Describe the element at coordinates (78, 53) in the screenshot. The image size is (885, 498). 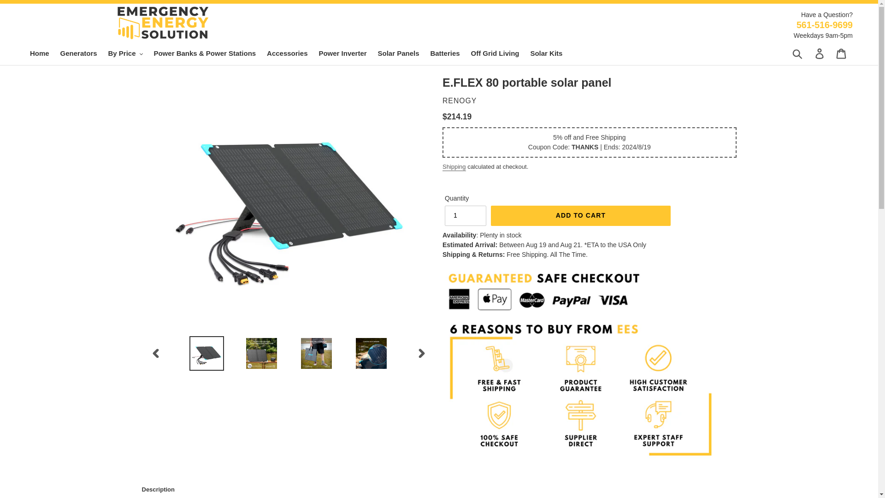
I see `Generators` at that location.